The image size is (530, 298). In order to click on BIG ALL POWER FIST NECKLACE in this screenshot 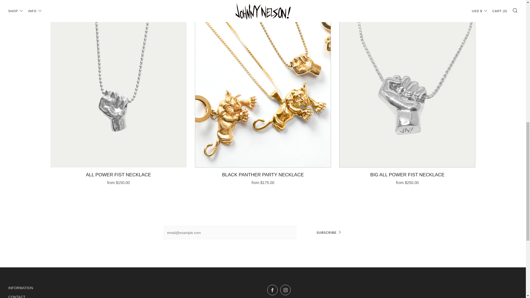, I will do `click(407, 178)`.